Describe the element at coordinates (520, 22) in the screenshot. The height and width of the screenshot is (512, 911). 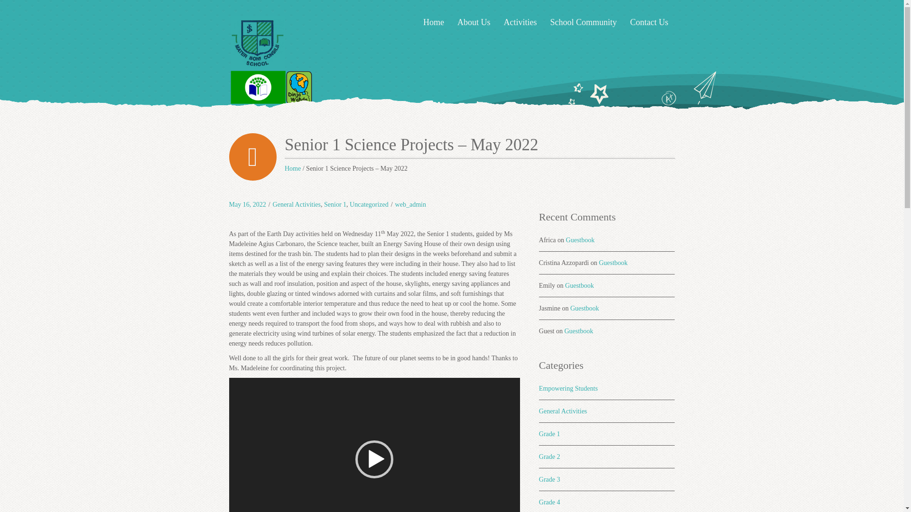
I see `Activities` at that location.